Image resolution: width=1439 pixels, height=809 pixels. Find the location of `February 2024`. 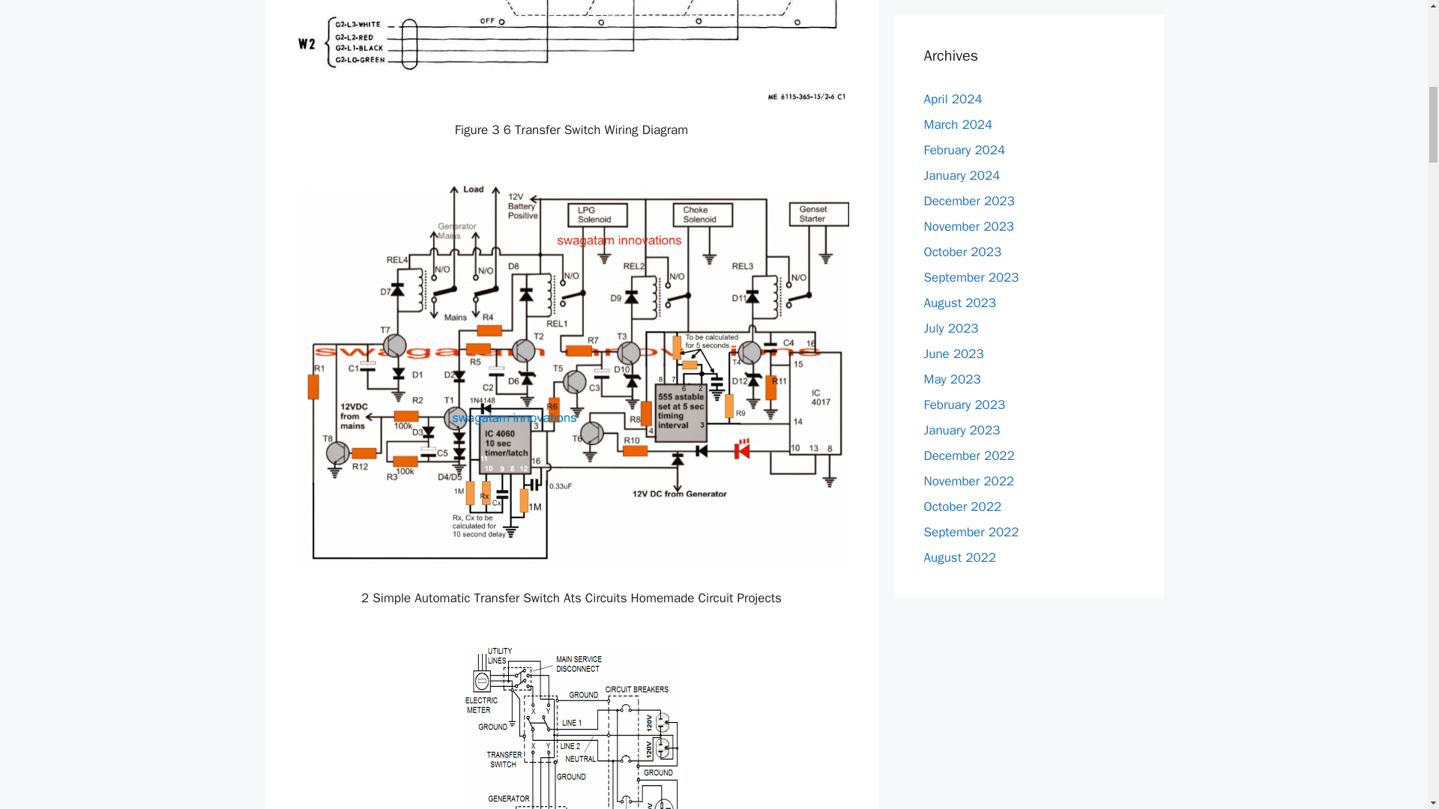

February 2024 is located at coordinates (964, 150).